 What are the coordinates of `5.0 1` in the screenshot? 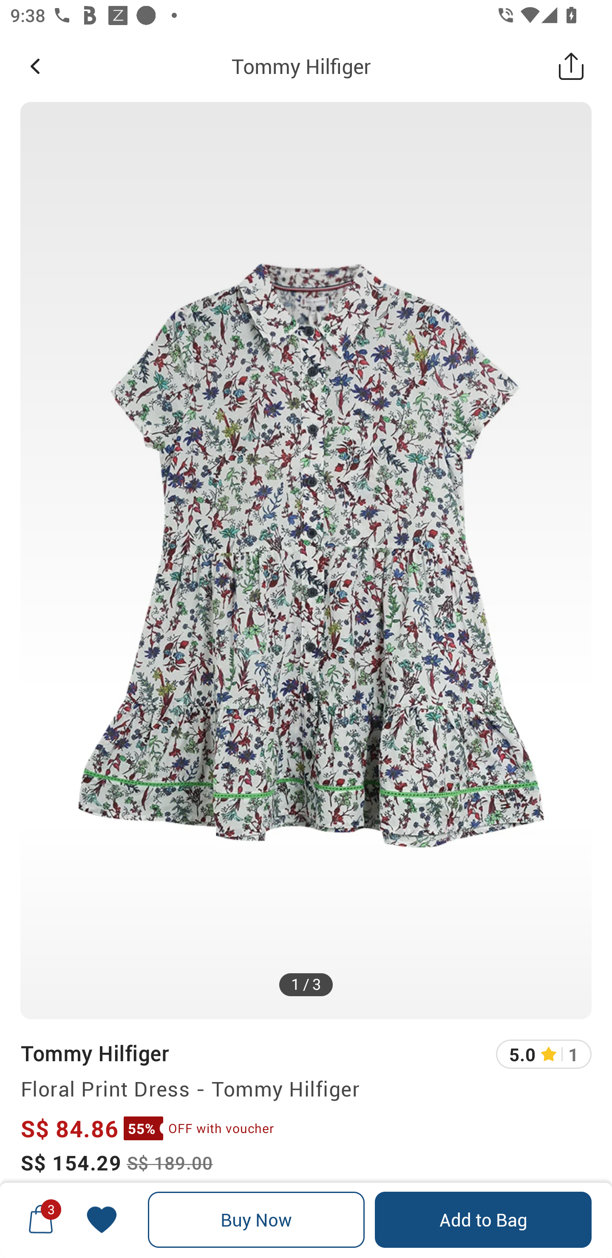 It's located at (544, 1054).